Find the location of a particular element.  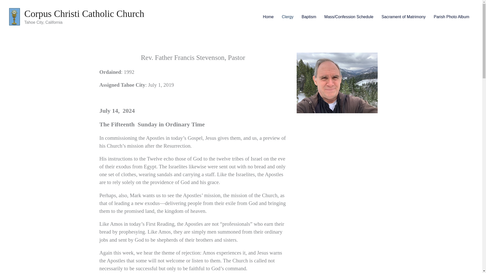

Parish Photo Album is located at coordinates (452, 17).